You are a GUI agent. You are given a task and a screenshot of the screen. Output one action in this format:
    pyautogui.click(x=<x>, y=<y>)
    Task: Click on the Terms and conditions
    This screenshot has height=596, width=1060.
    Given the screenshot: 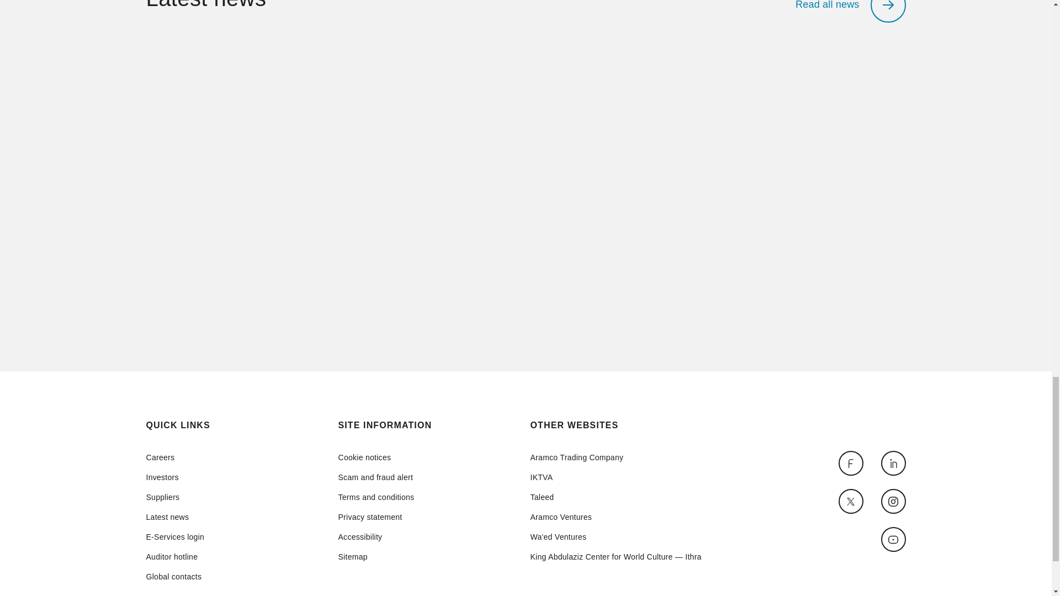 What is the action you would take?
    pyautogui.click(x=376, y=497)
    